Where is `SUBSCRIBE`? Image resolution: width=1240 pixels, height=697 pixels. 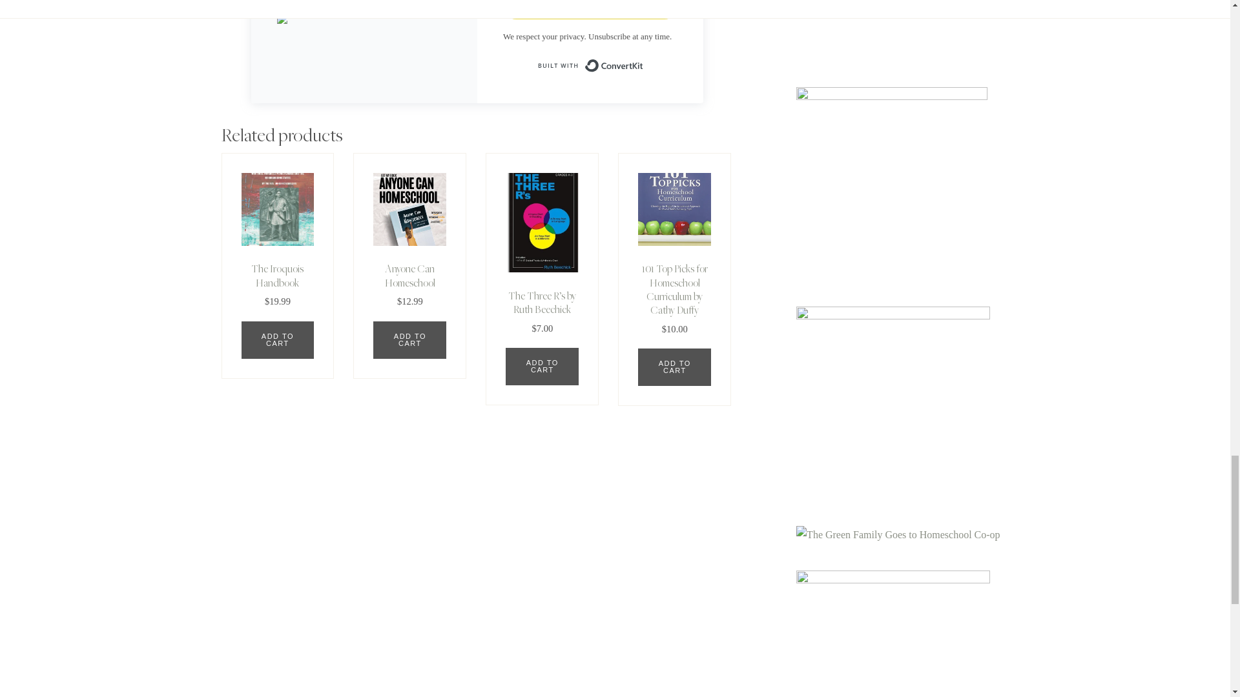
SUBSCRIBE is located at coordinates (590, 10).